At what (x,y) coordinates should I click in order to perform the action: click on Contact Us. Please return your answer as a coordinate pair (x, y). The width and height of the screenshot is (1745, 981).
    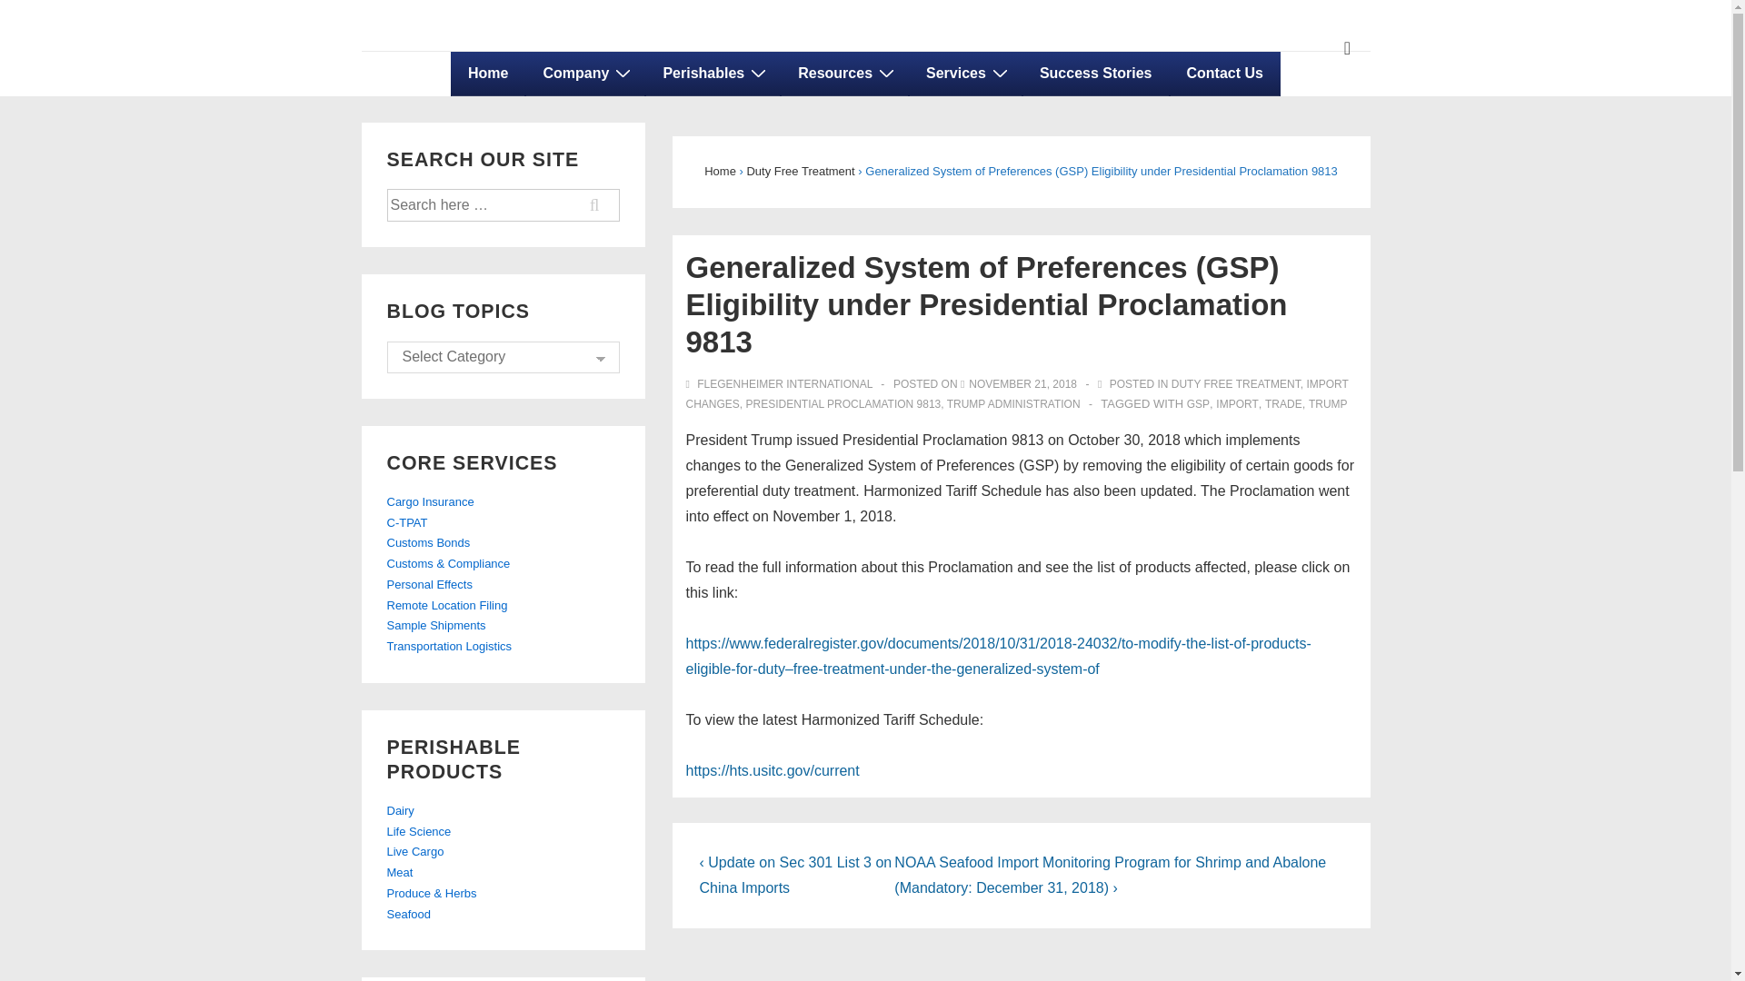
    Looking at the image, I should click on (1225, 73).